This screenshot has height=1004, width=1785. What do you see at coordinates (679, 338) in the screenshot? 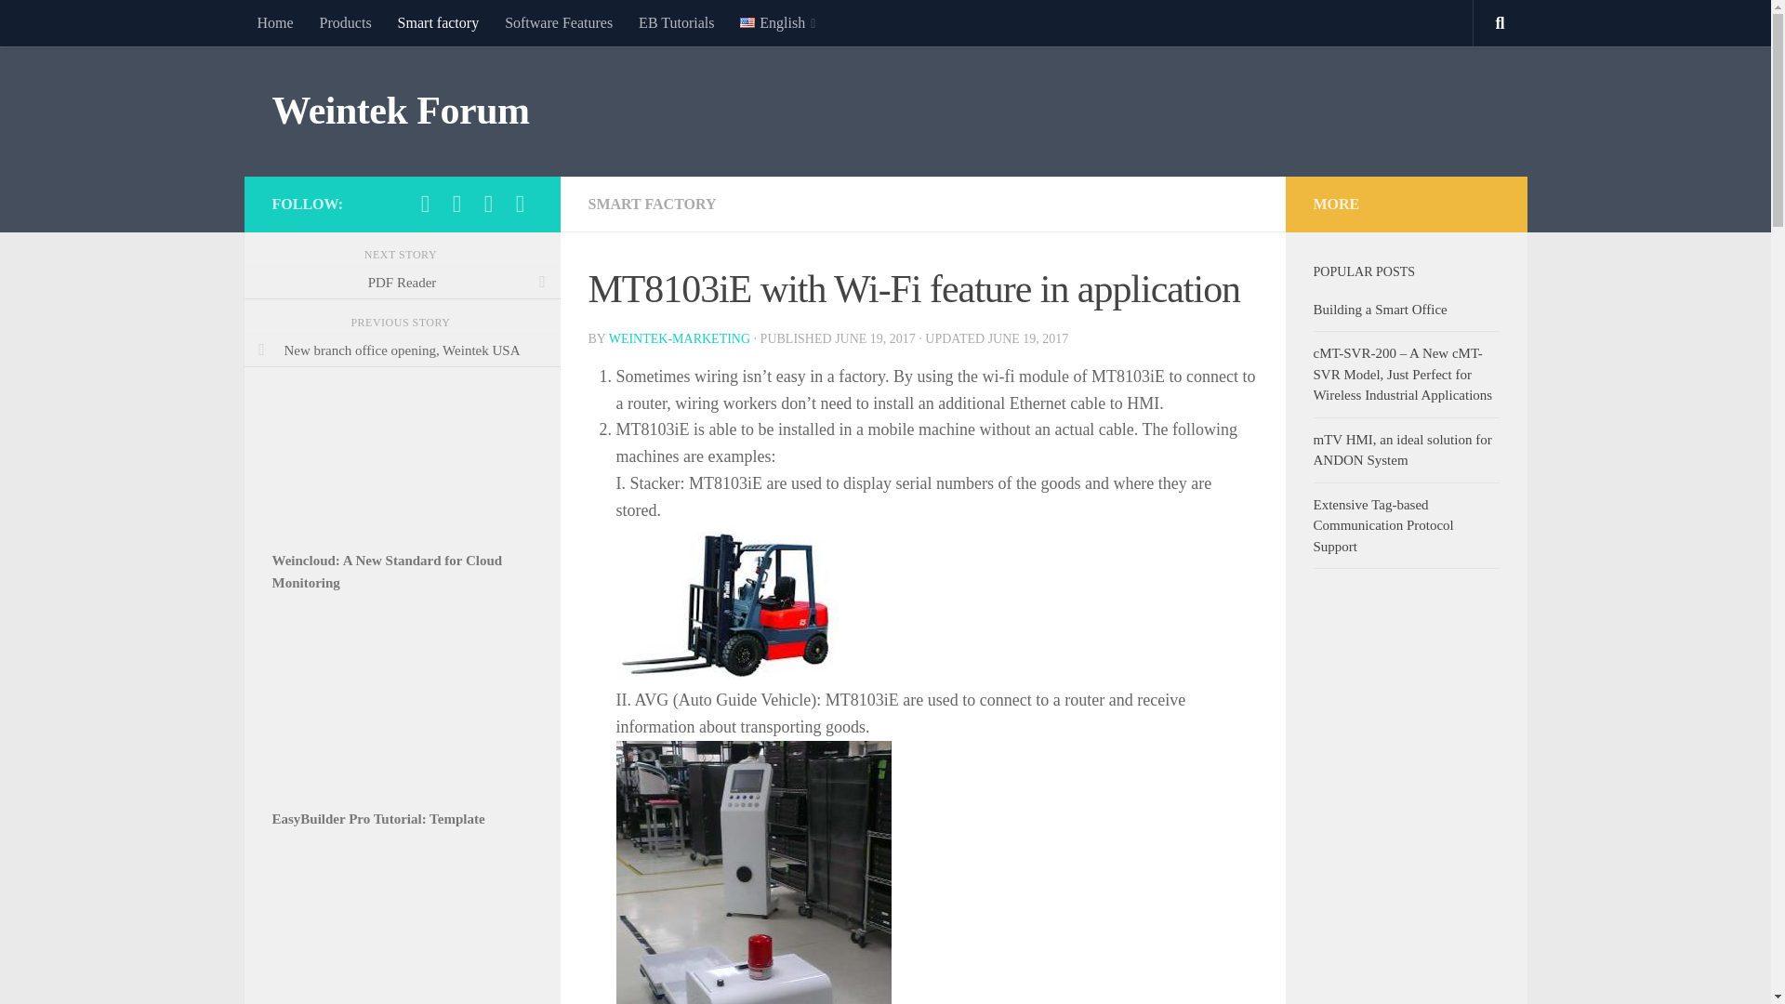
I see `Posts by weintek-marketing` at bounding box center [679, 338].